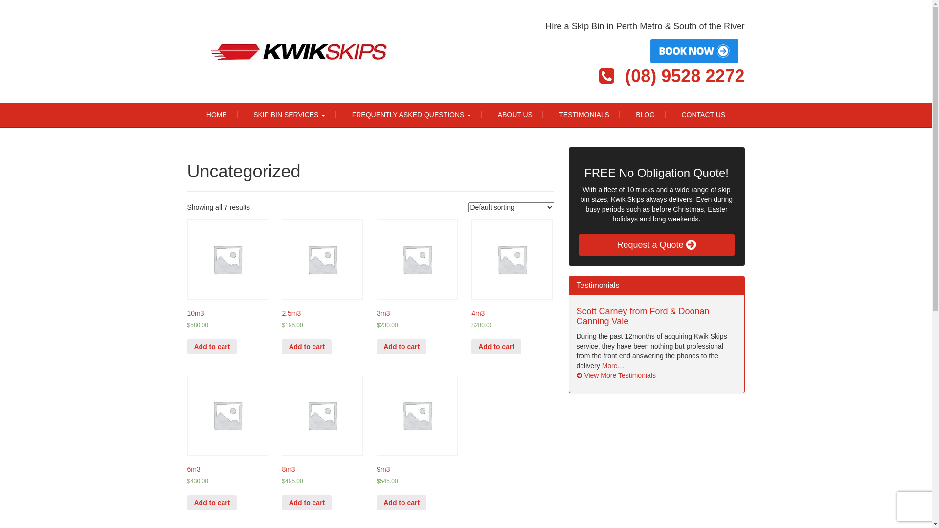  I want to click on SKIP BIN SERVICES, so click(290, 115).